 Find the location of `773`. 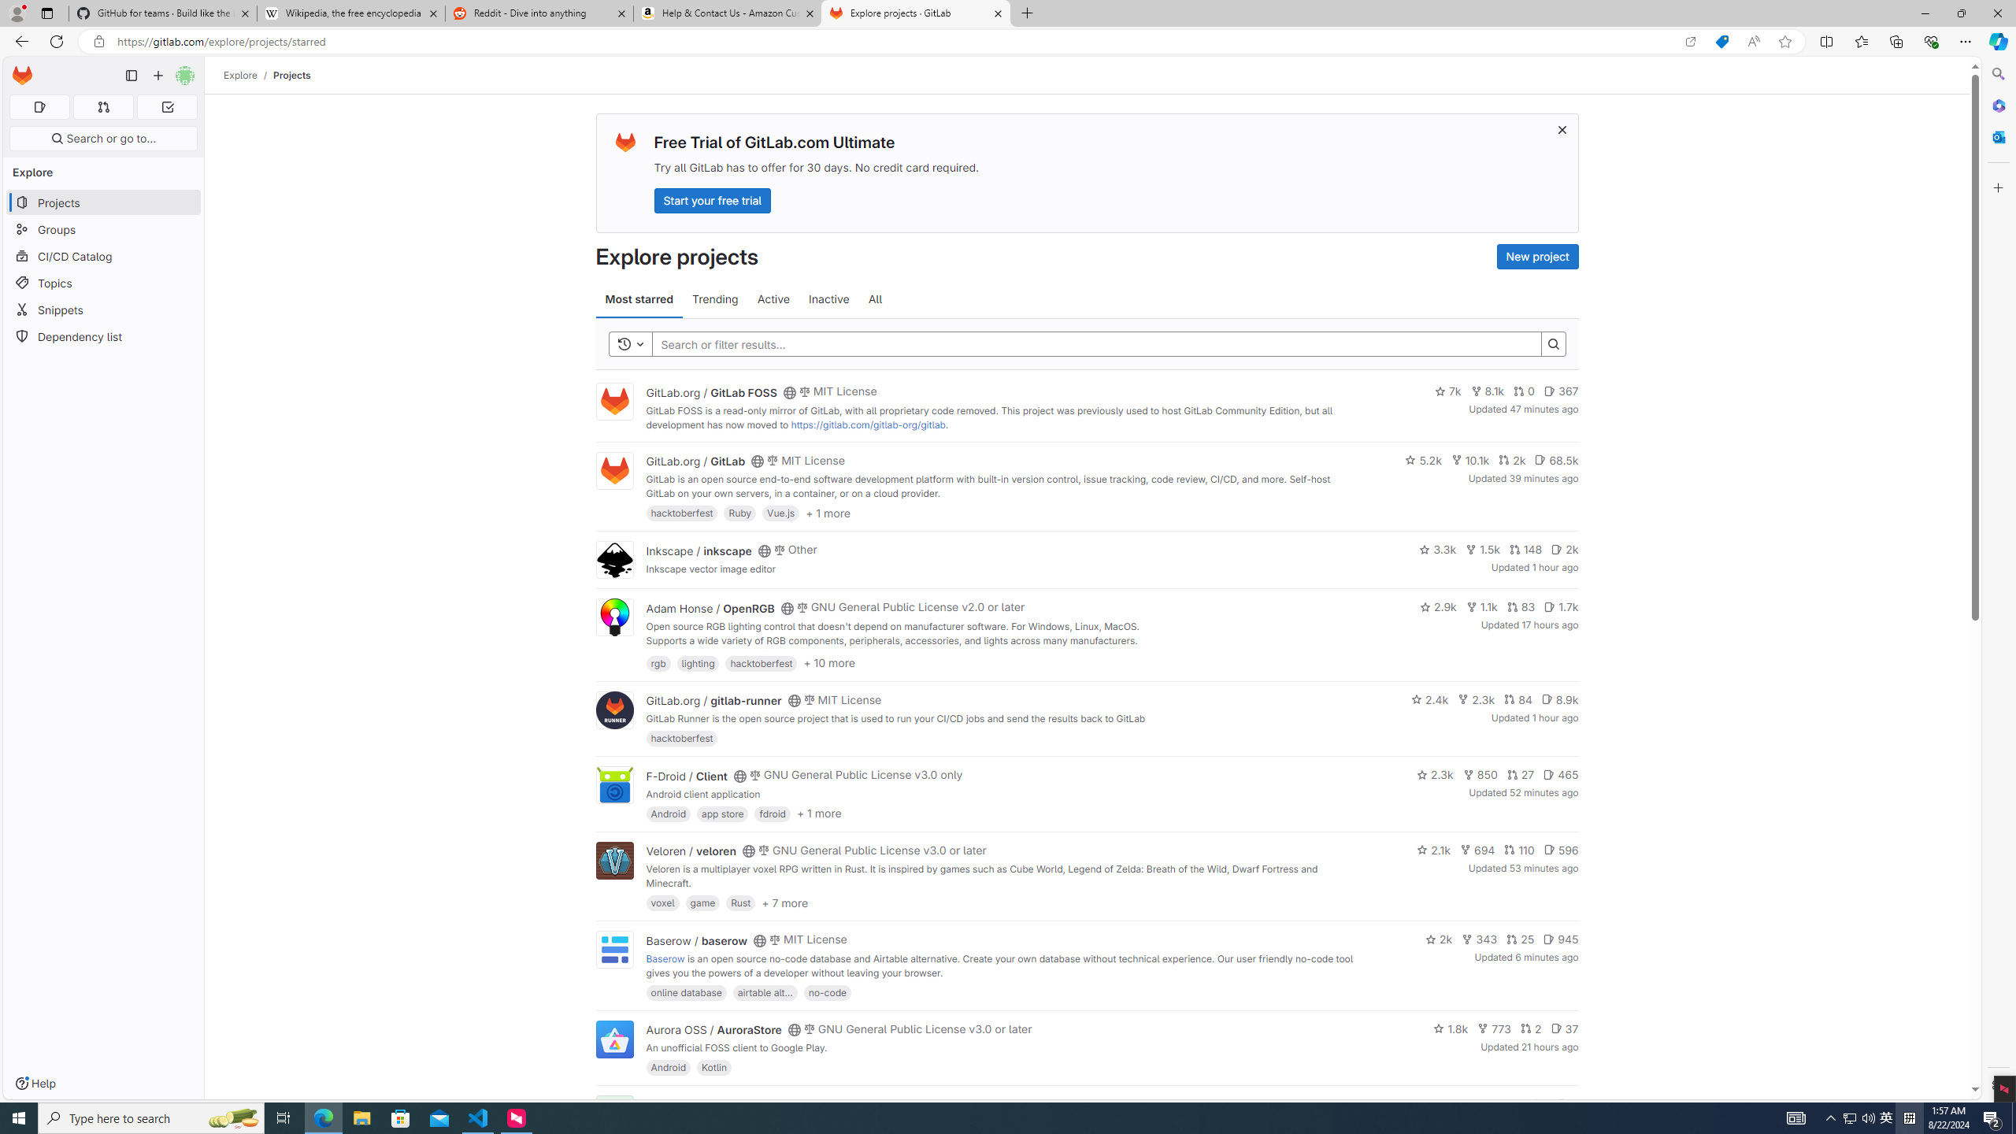

773 is located at coordinates (1495, 1028).